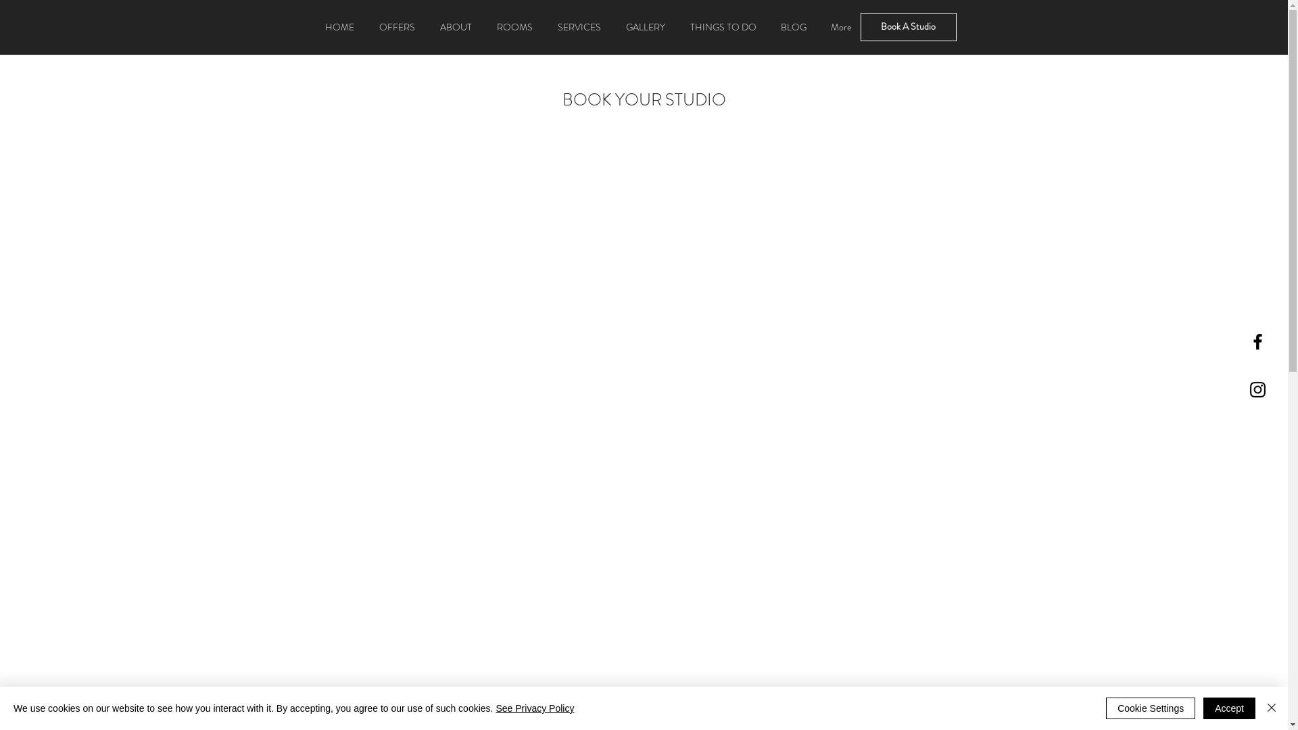 The image size is (1298, 730). What do you see at coordinates (339, 27) in the screenshot?
I see `HOME` at bounding box center [339, 27].